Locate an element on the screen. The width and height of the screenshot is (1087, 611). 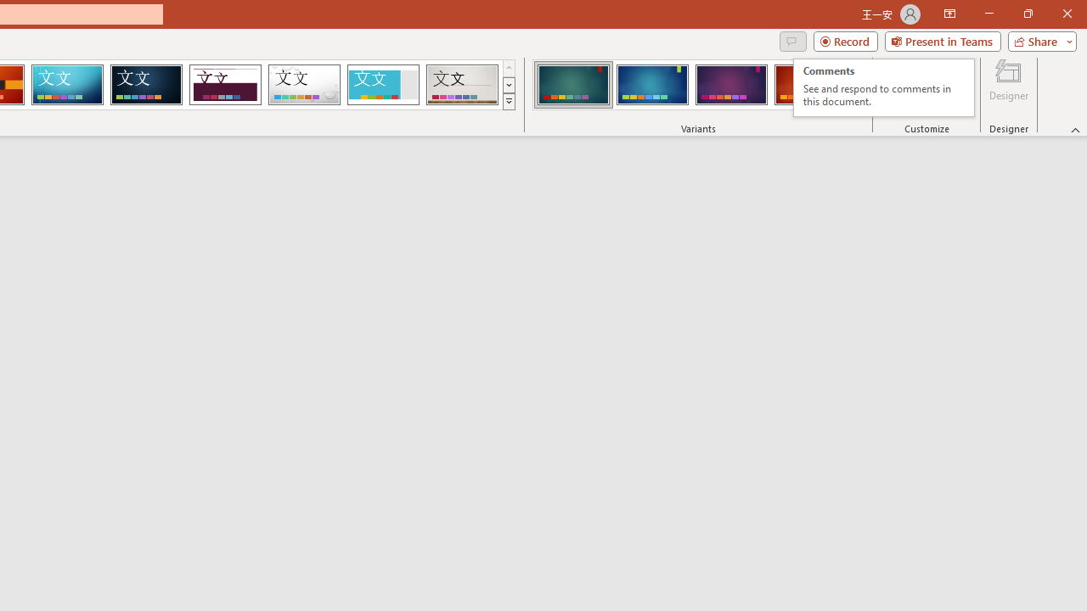
Ion Variant 3 is located at coordinates (462, 85).